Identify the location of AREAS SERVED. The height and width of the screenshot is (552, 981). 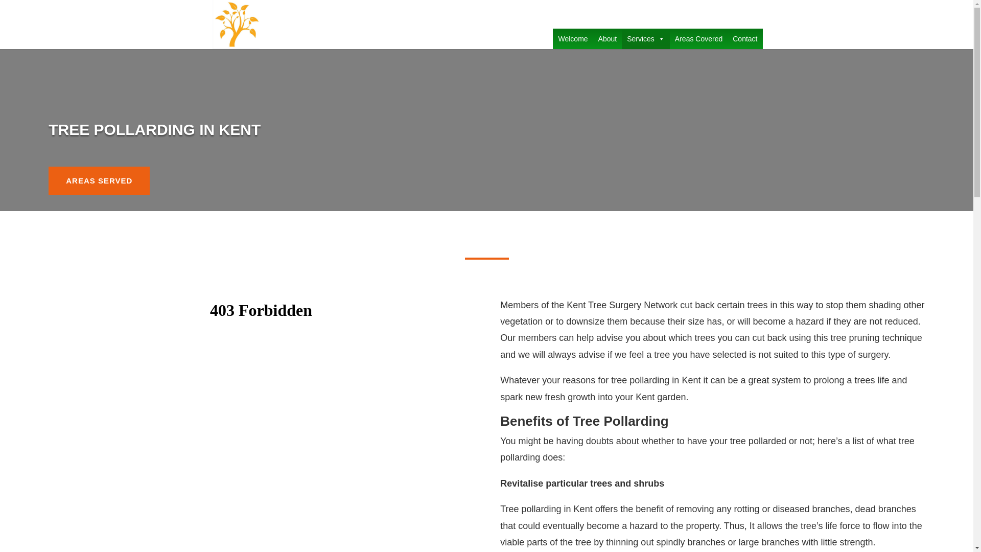
(99, 181).